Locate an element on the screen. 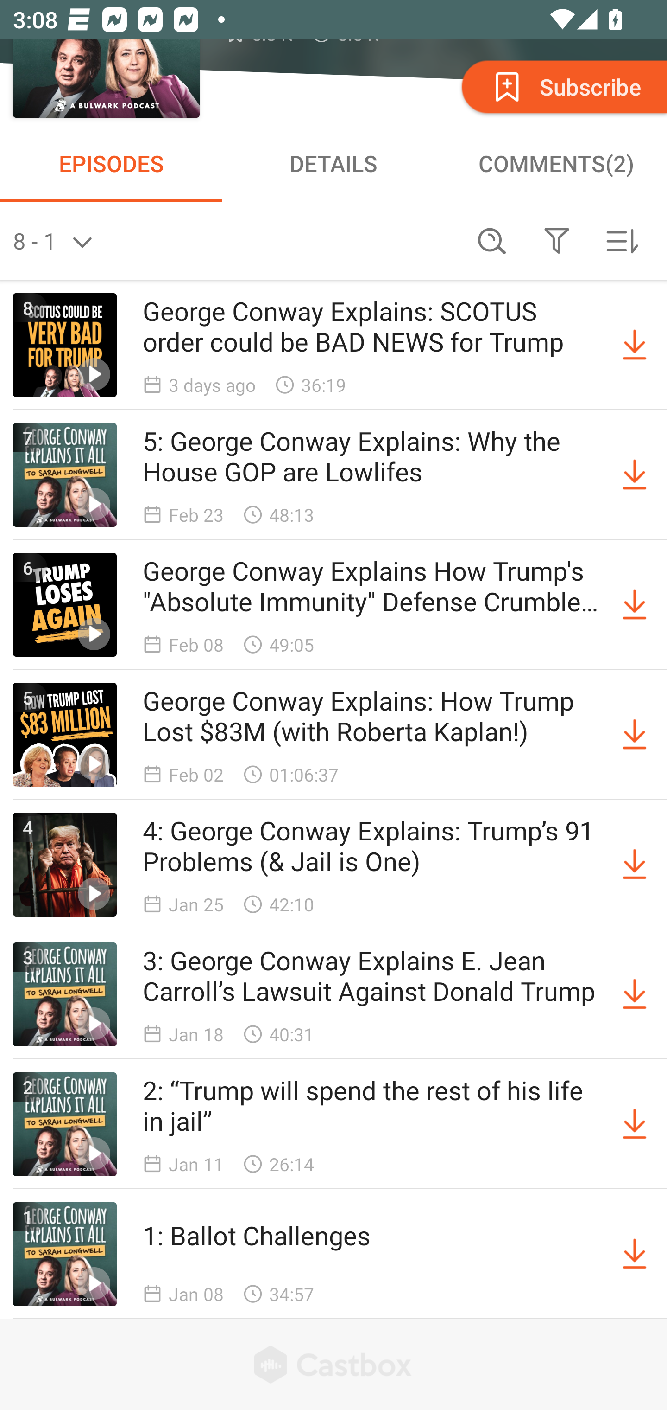 This screenshot has height=1410, width=667. Download is located at coordinates (635, 865).